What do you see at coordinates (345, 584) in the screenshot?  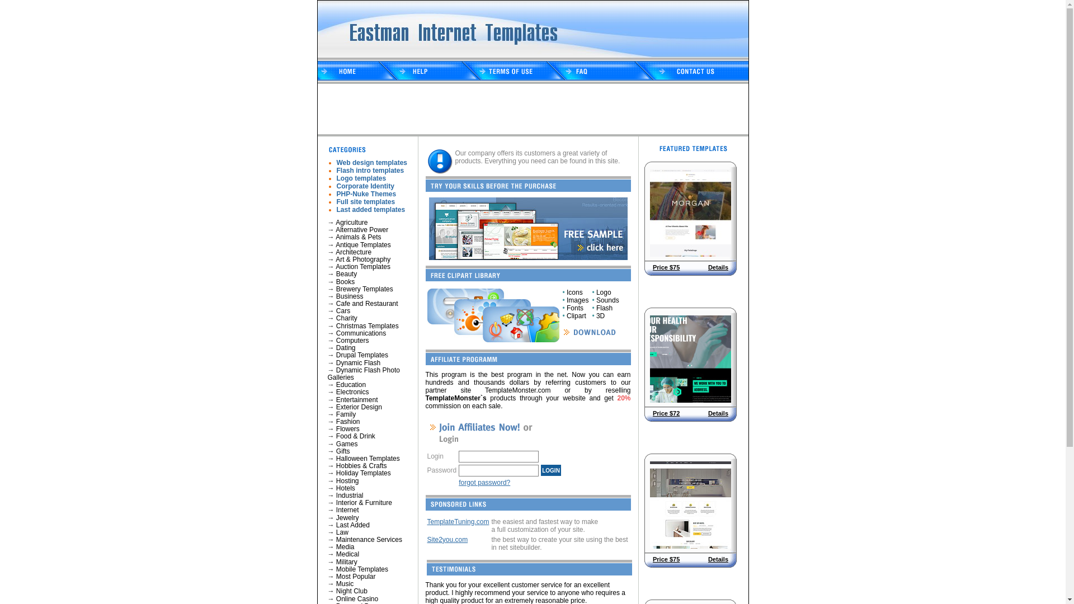 I see `Music` at bounding box center [345, 584].